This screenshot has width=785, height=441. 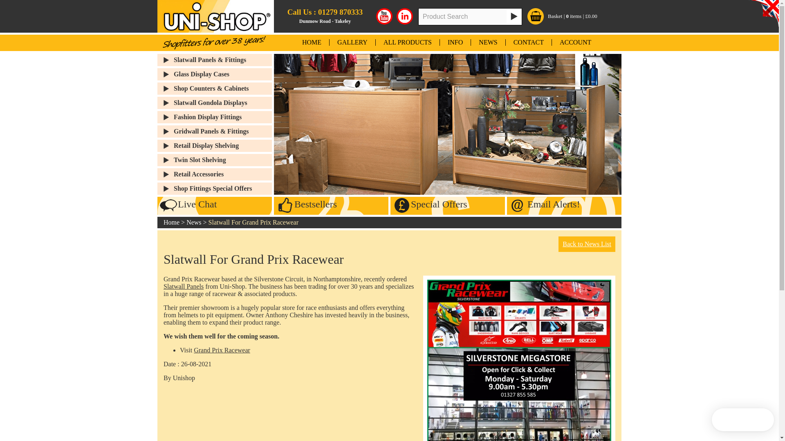 I want to click on Retail Accessories, so click(x=222, y=174).